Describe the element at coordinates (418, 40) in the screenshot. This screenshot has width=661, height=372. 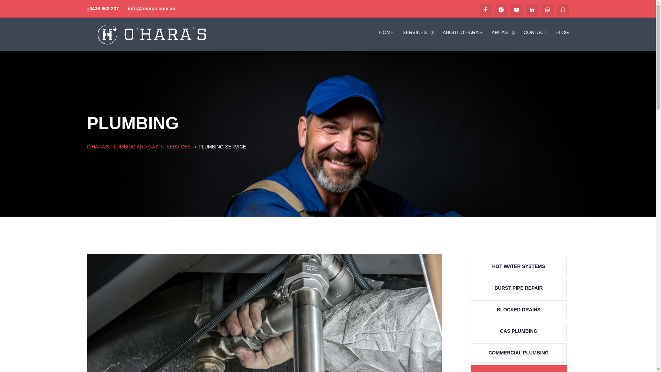
I see `SERVICES` at that location.